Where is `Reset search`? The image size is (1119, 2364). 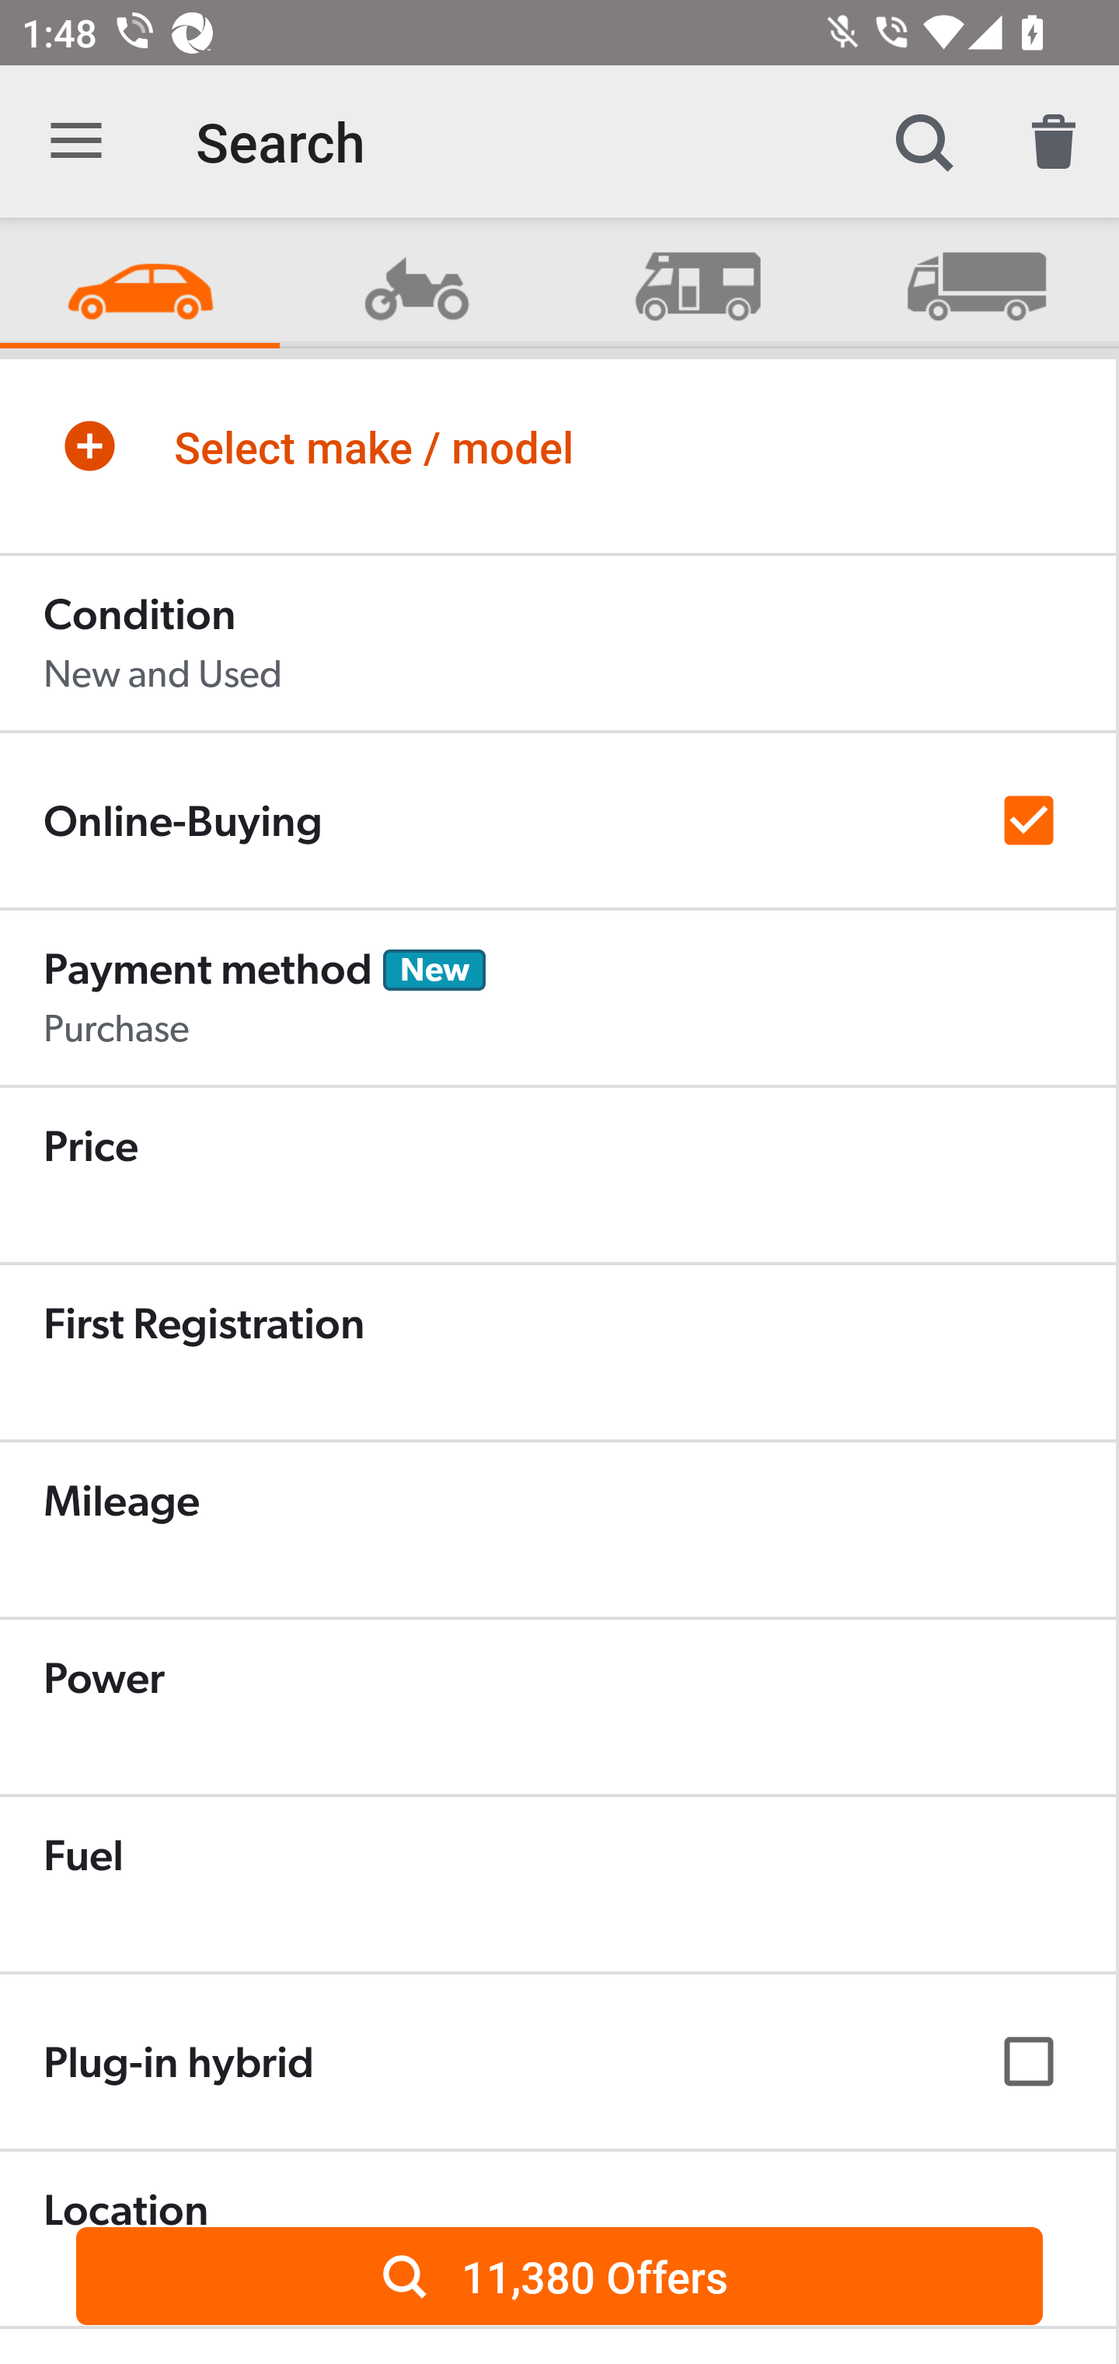 Reset search is located at coordinates (1054, 142).